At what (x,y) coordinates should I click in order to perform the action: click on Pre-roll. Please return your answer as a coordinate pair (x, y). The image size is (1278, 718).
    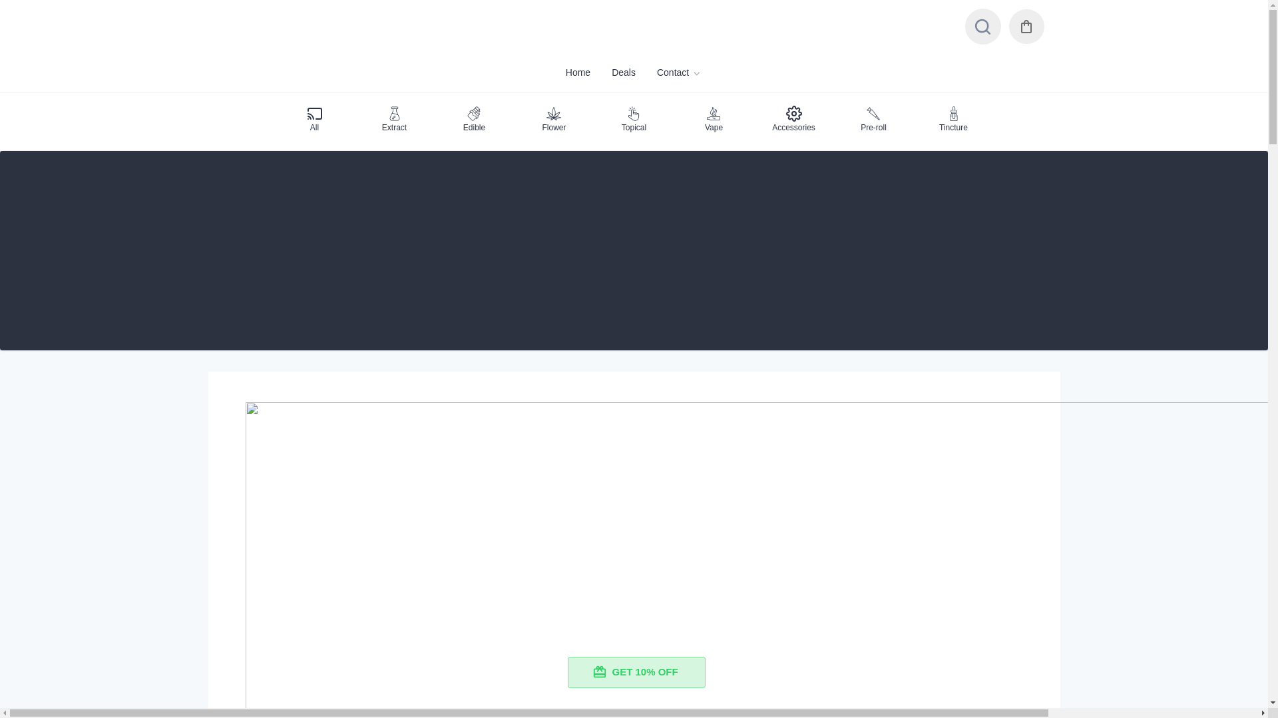
    Looking at the image, I should click on (873, 119).